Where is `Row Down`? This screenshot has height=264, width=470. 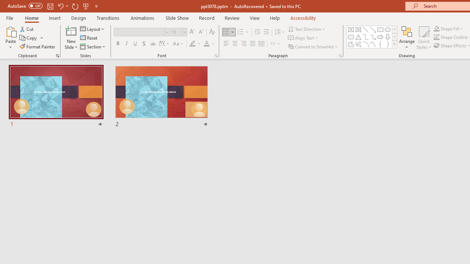 Row Down is located at coordinates (394, 37).